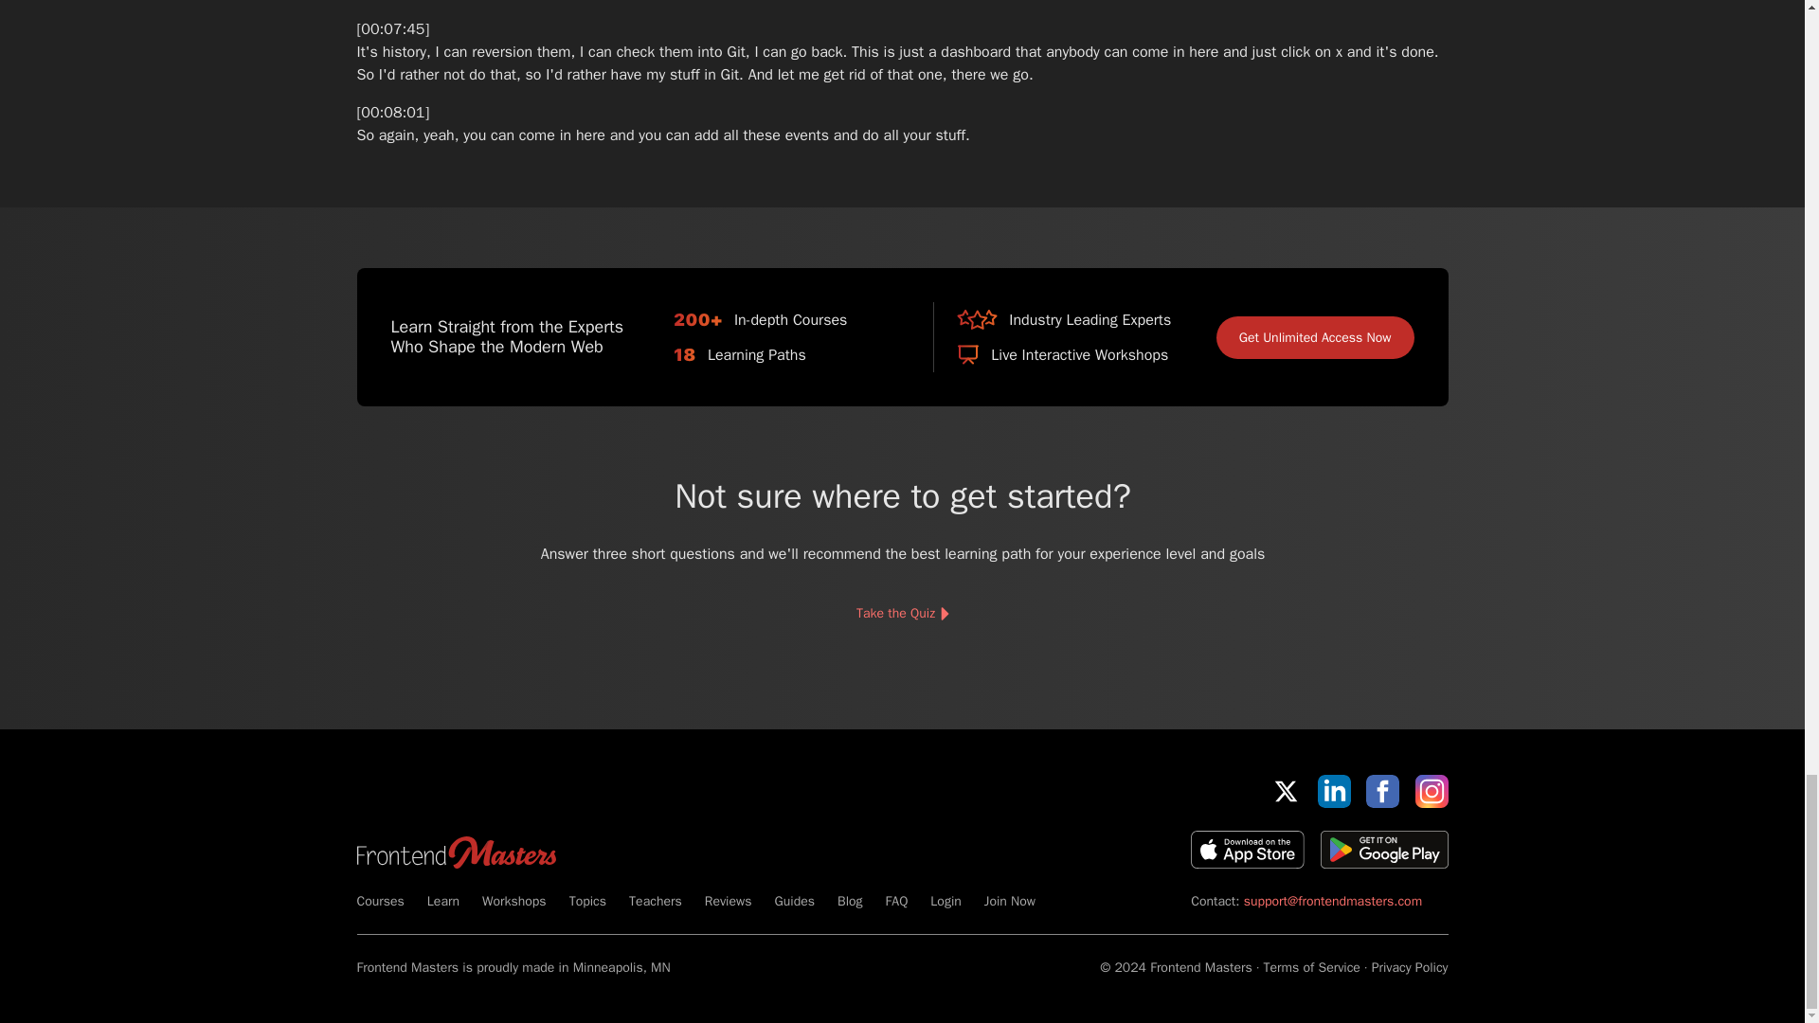 This screenshot has height=1023, width=1819. I want to click on Workshops, so click(513, 901).